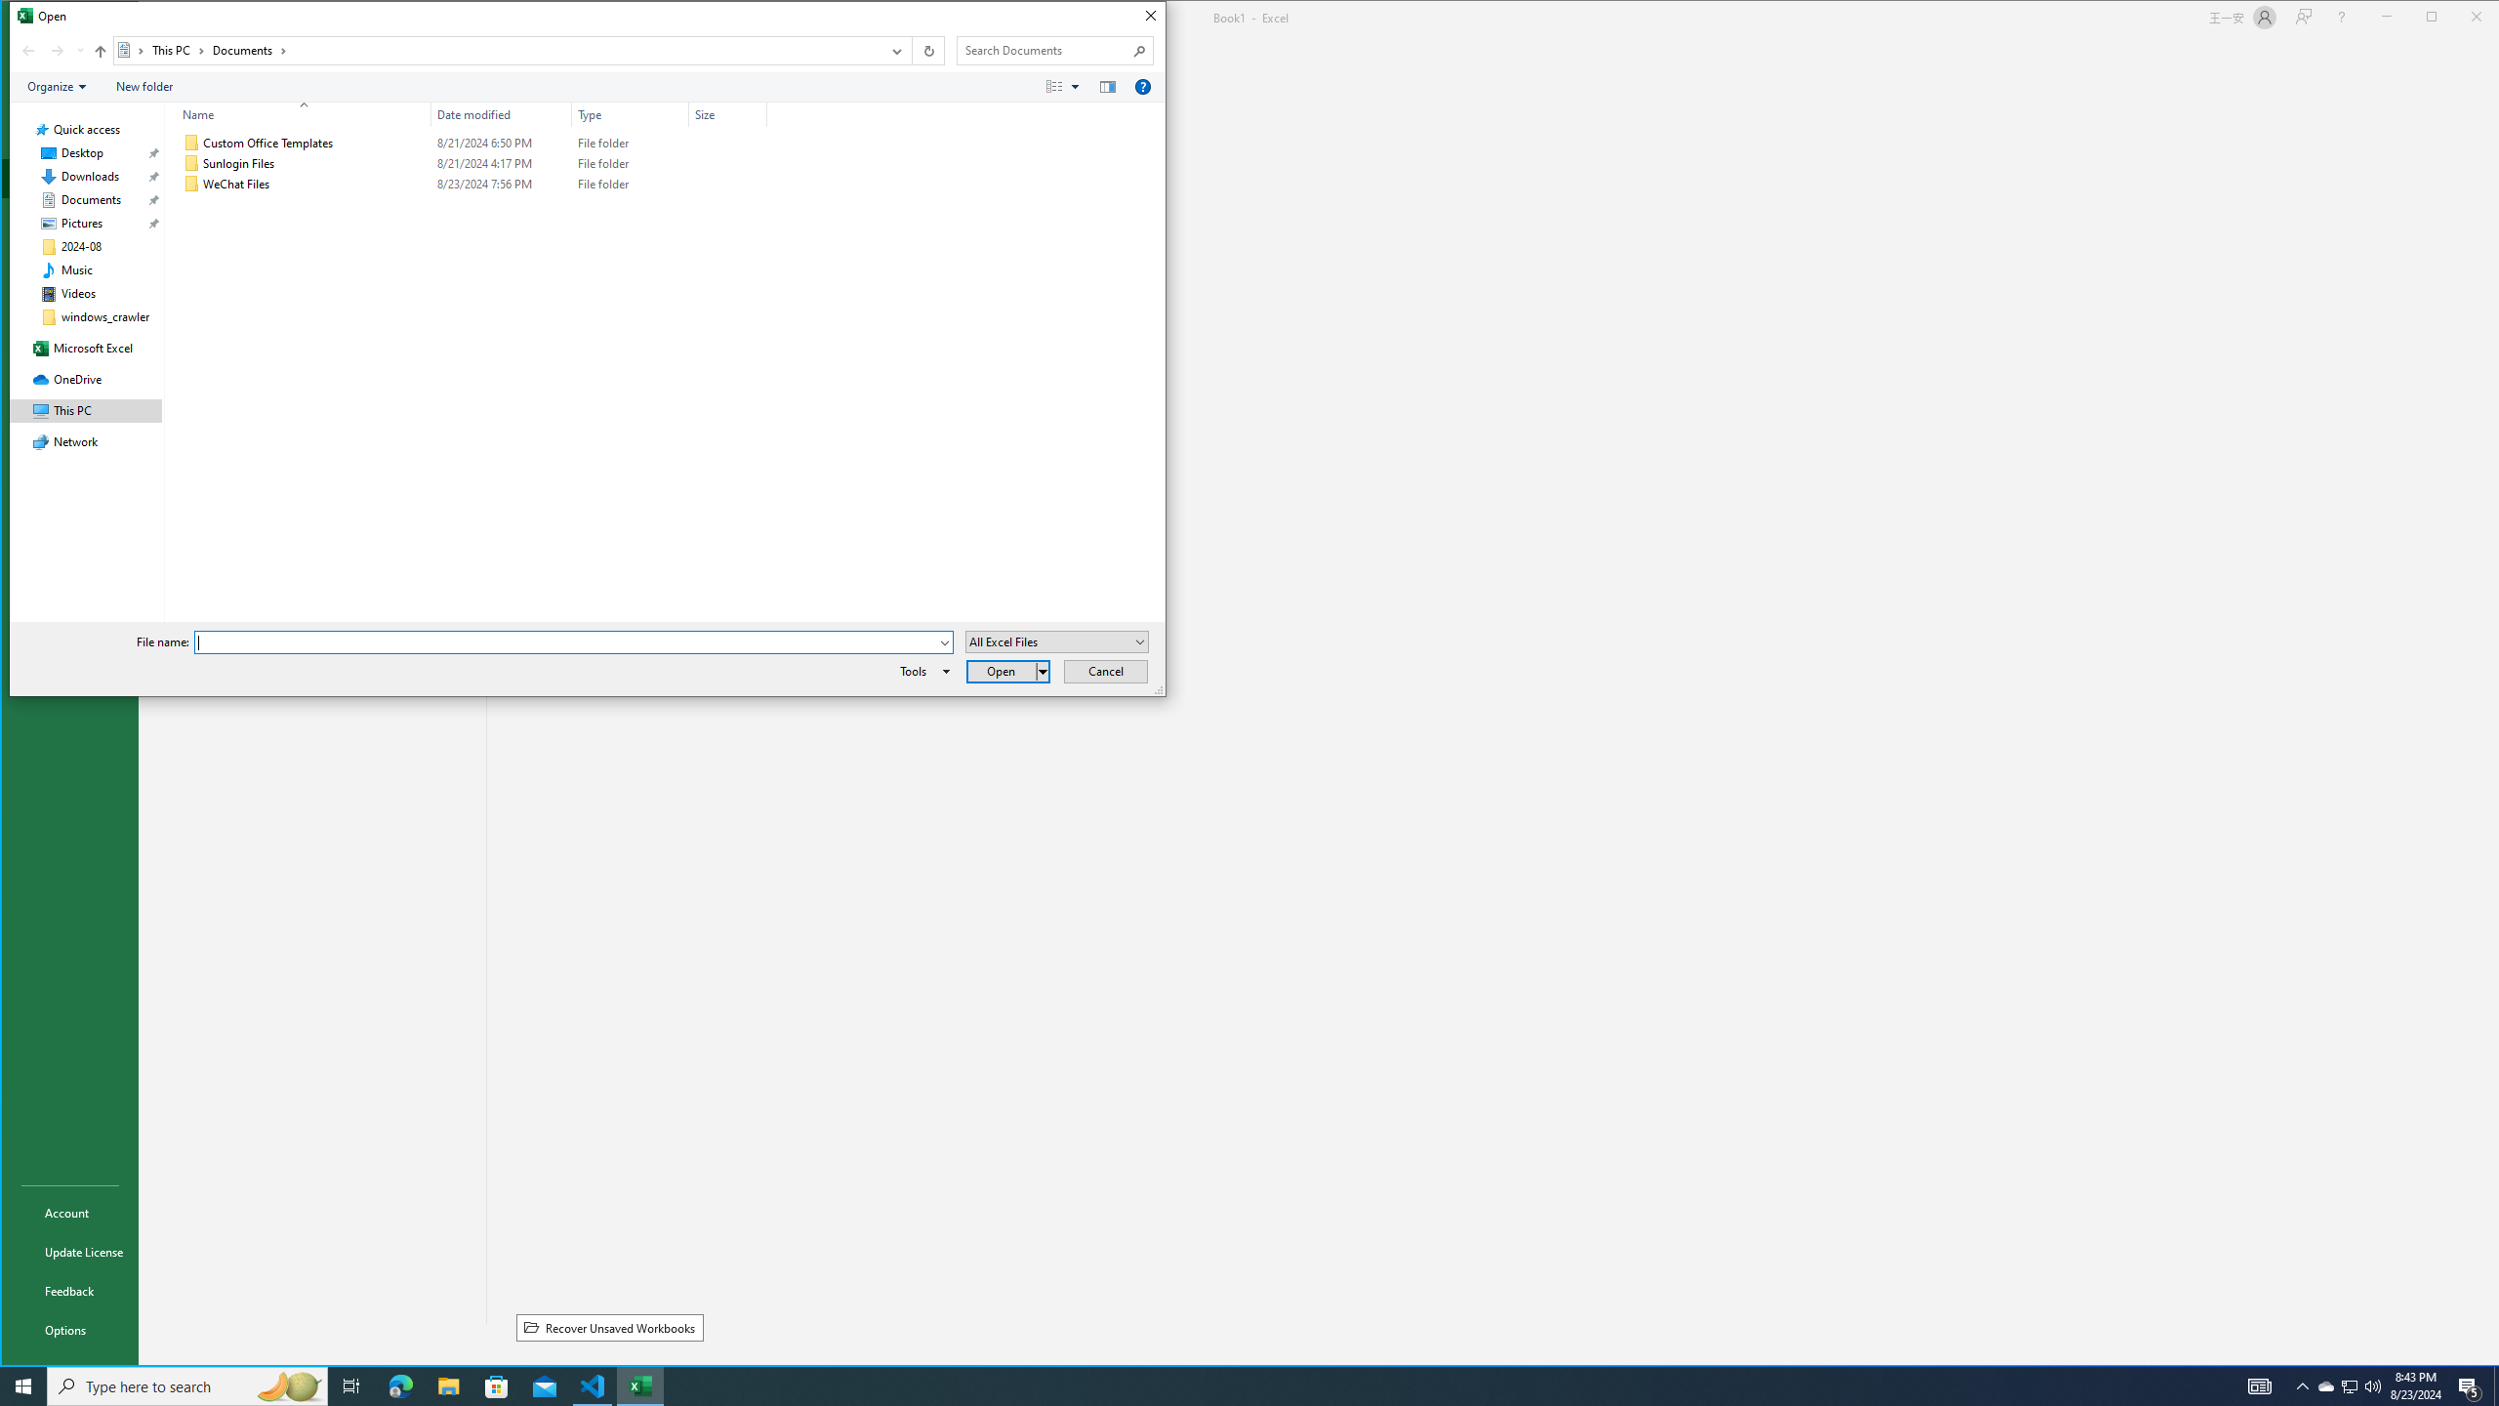 This screenshot has height=1406, width=2499. Describe the element at coordinates (2460, 19) in the screenshot. I see `Maximize` at that location.